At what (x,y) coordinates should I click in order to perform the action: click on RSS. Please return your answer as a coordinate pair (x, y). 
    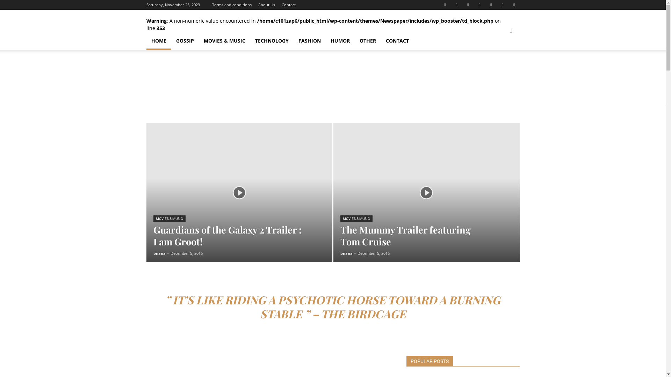
    Looking at the image, I should click on (480, 5).